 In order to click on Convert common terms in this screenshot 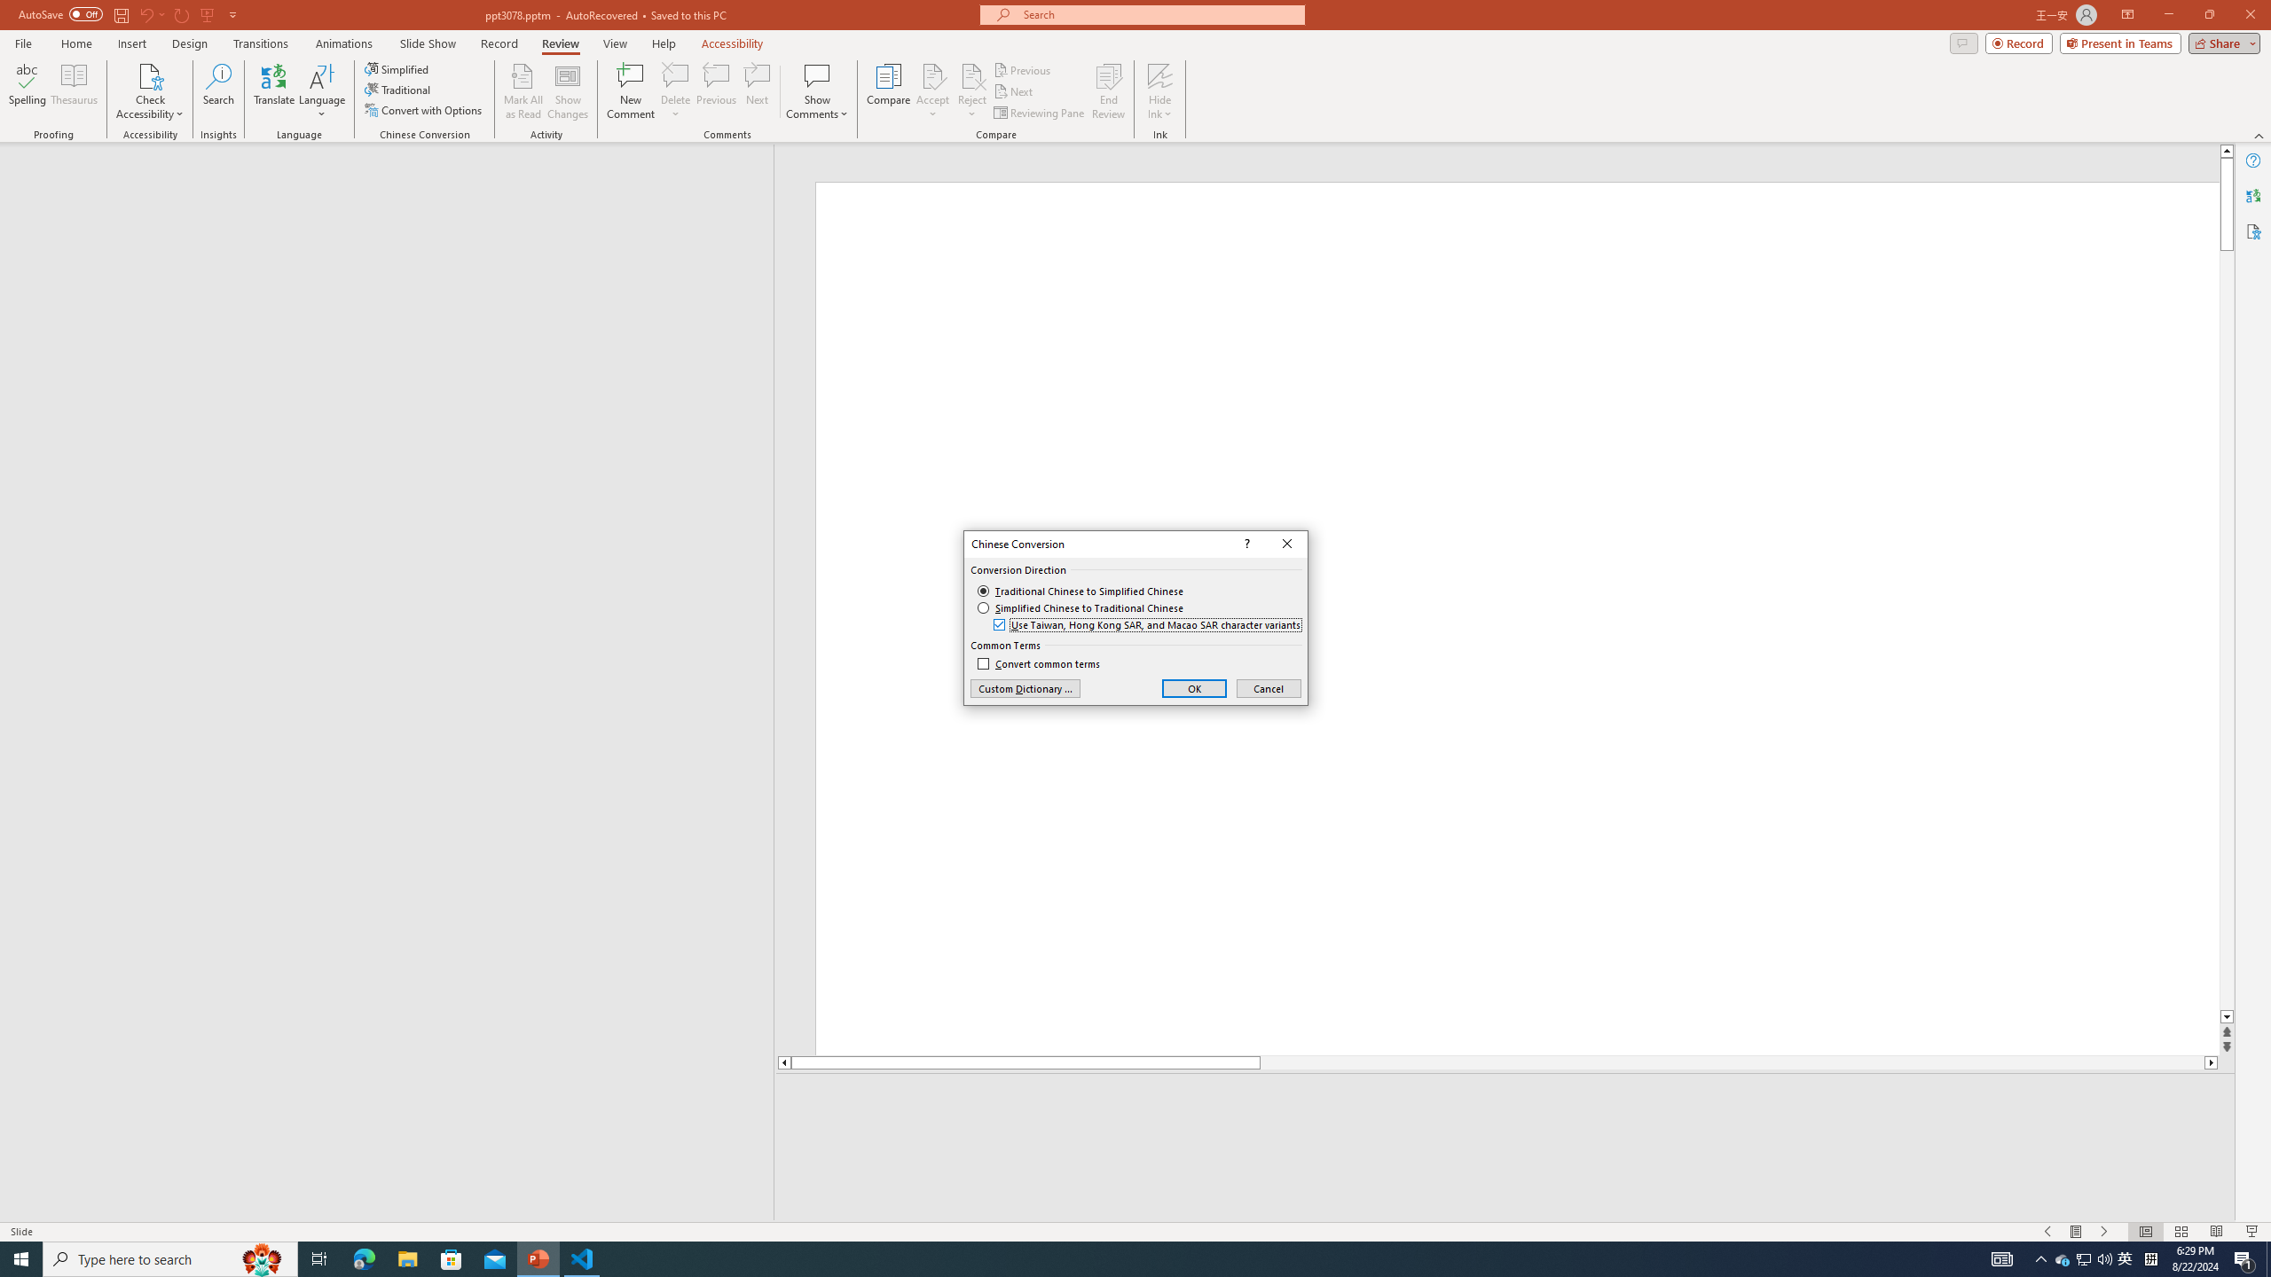, I will do `click(1038, 664)`.